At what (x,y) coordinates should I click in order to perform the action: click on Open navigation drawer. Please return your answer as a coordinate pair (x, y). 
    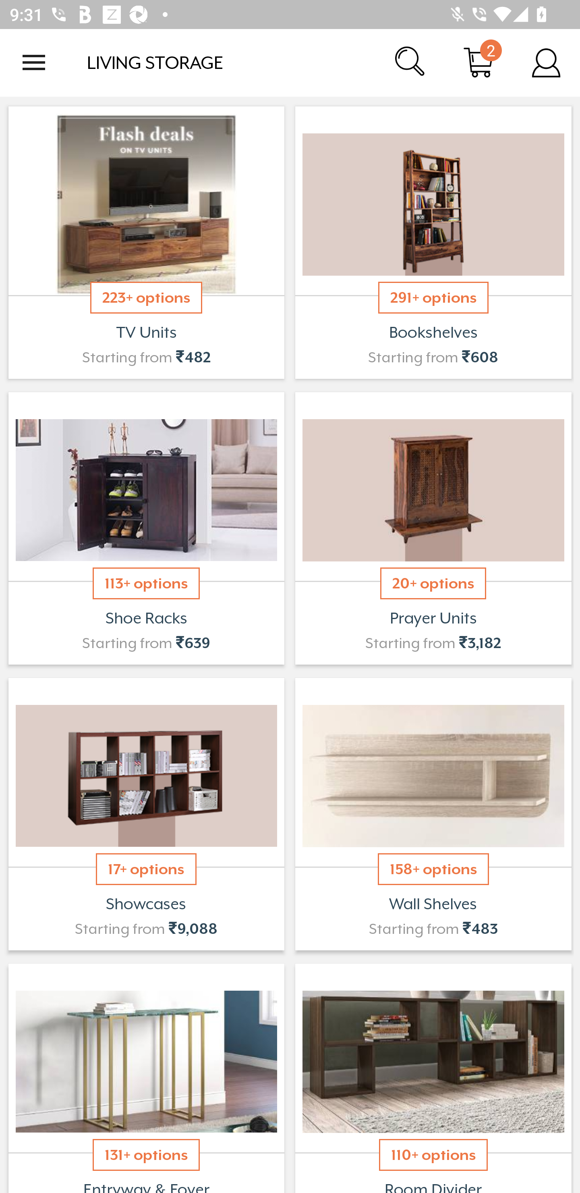
    Looking at the image, I should click on (34, 62).